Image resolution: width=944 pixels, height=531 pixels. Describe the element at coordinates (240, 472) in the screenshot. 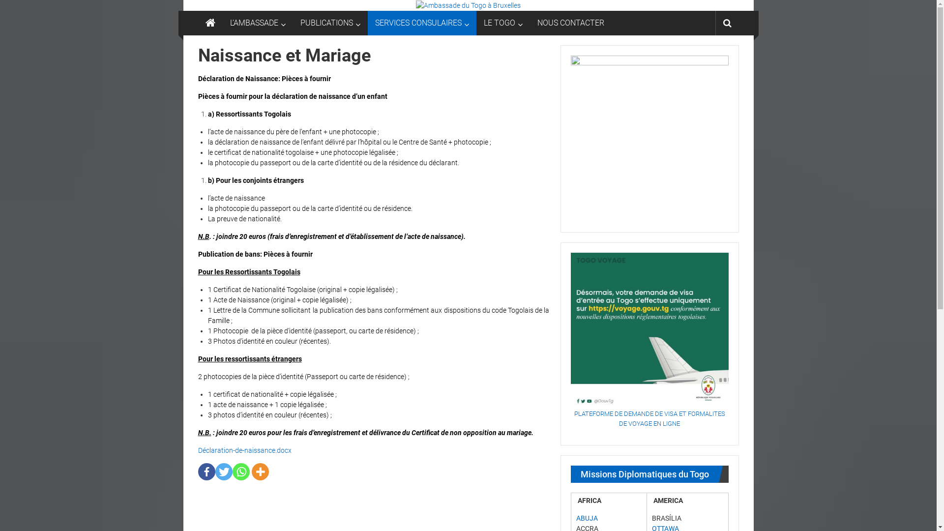

I see `Whatsapp` at that location.